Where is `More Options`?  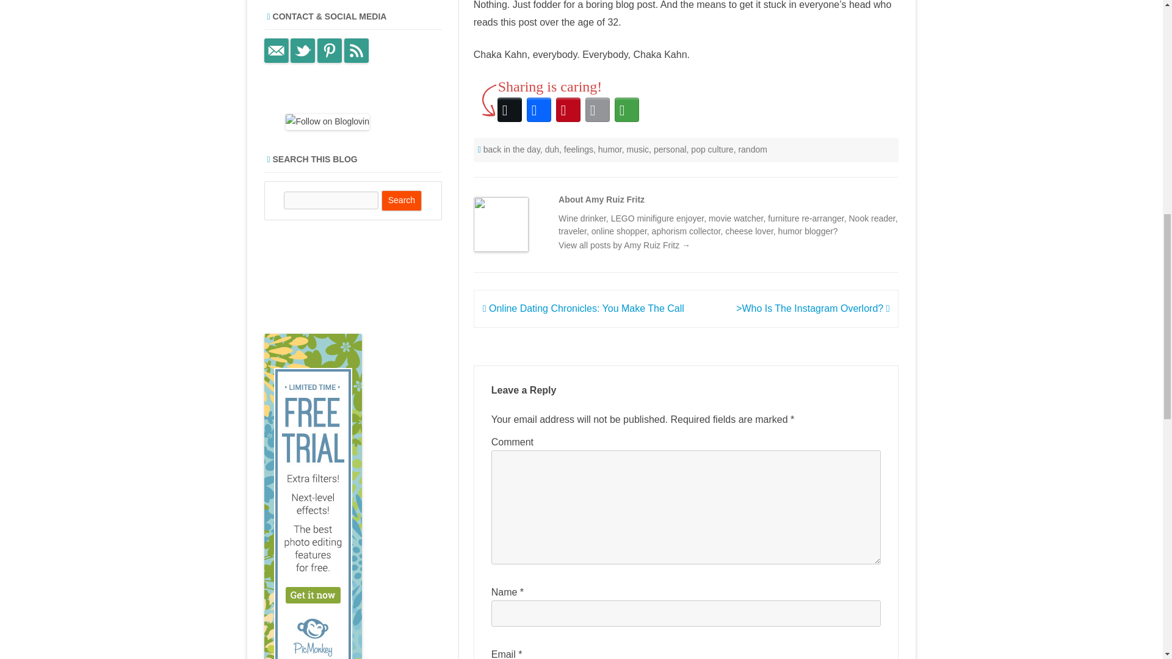 More Options is located at coordinates (626, 110).